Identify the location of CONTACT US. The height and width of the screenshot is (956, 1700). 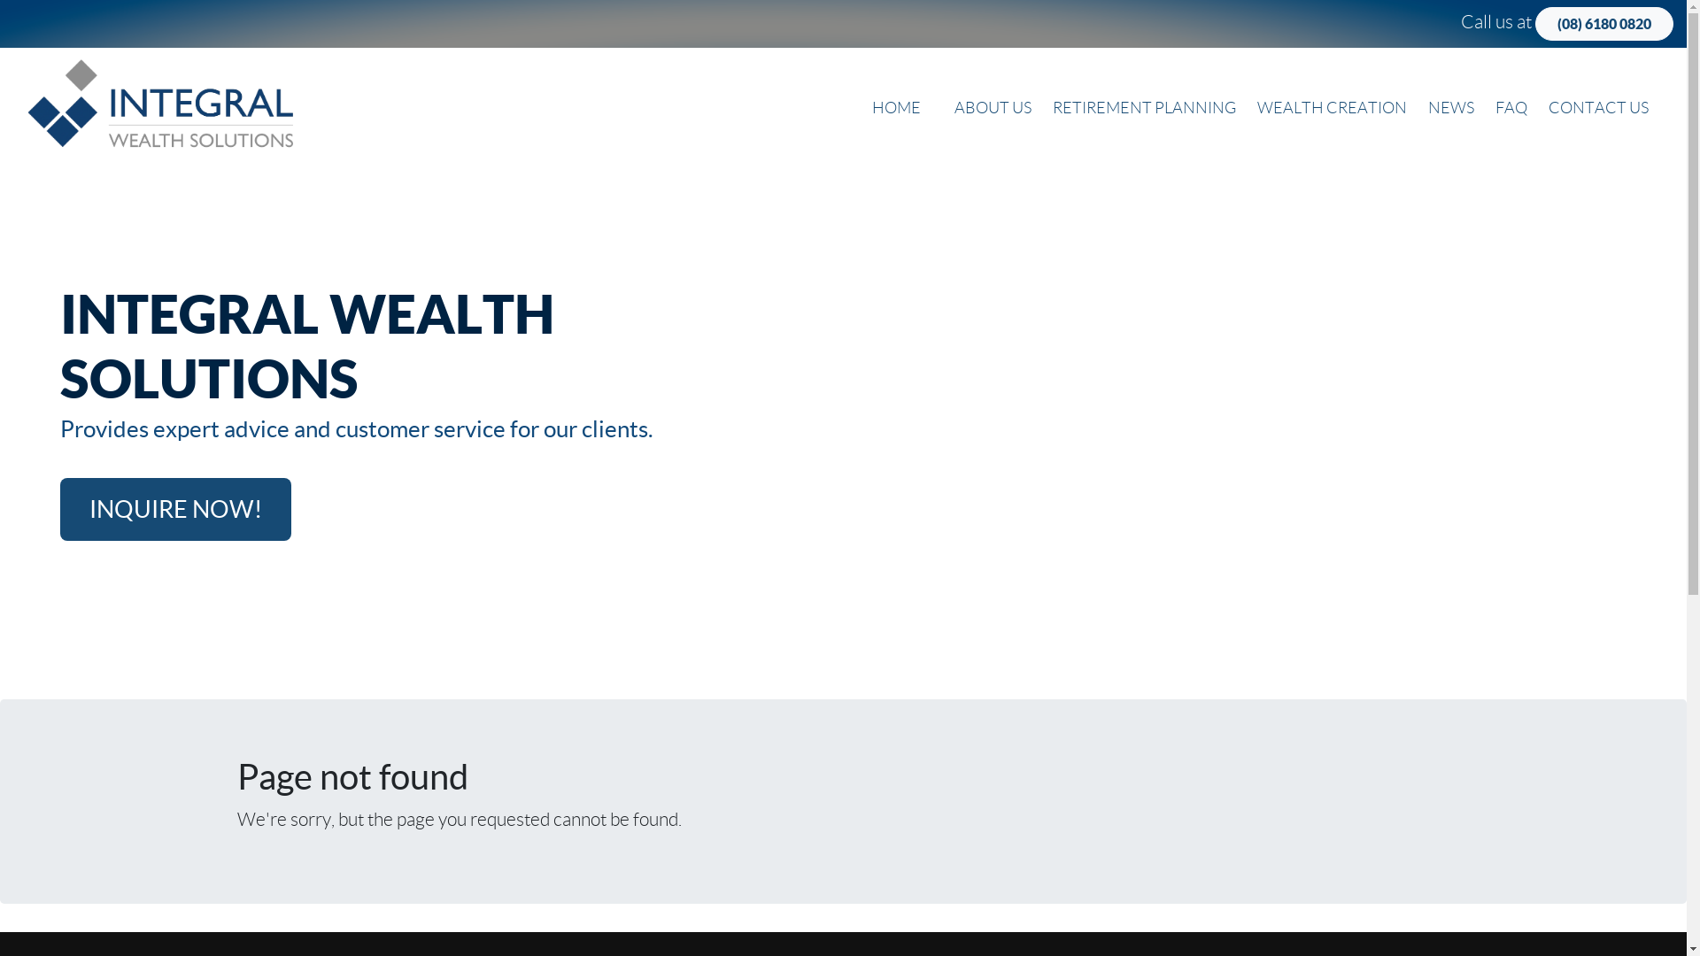
(1599, 108).